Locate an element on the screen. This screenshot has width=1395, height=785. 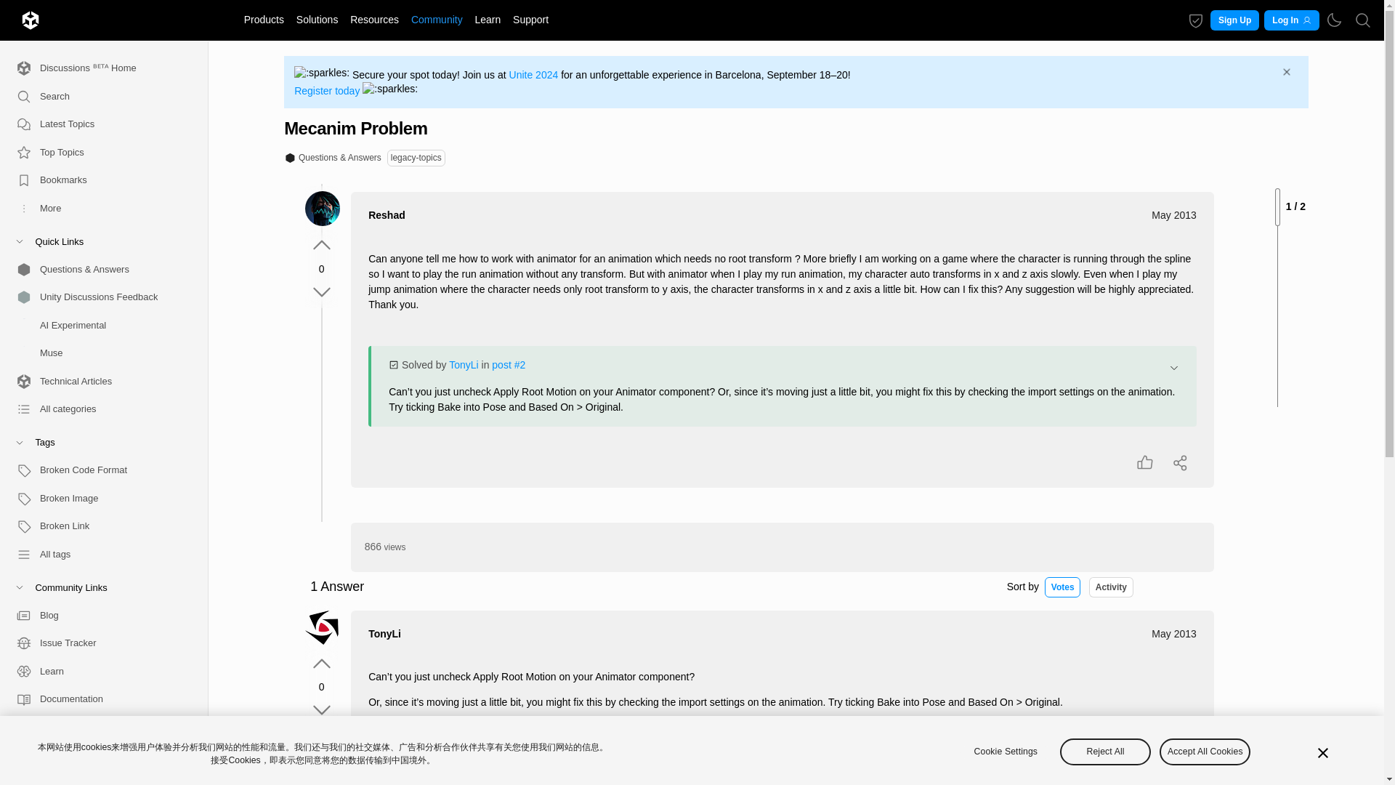
Search is located at coordinates (1363, 20).